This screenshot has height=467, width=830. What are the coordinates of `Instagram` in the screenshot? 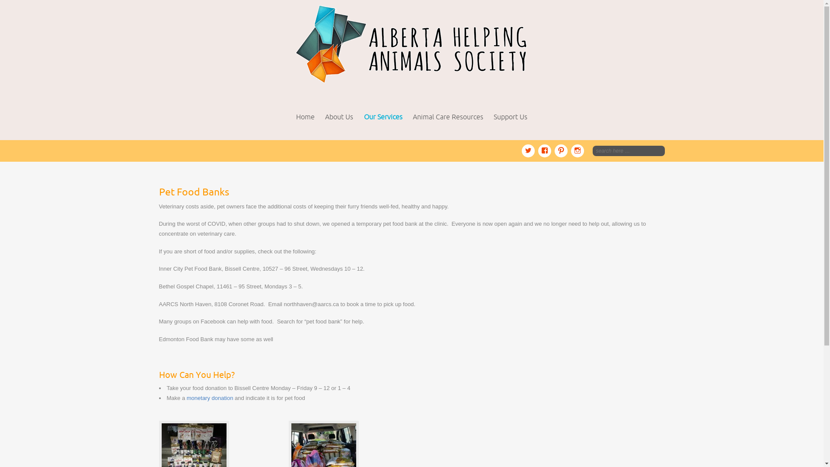 It's located at (577, 150).